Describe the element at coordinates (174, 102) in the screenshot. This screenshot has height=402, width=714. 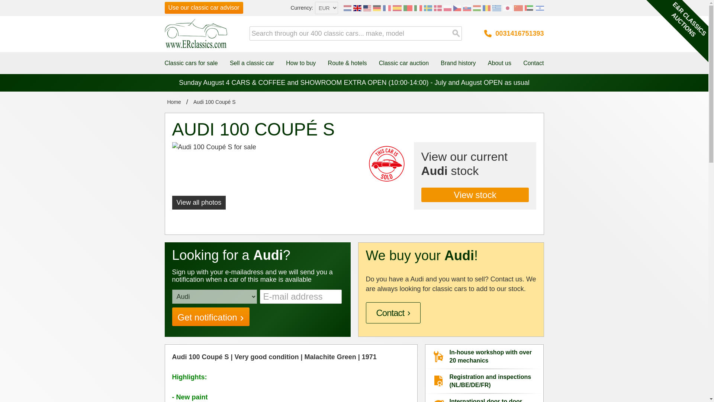
I see `Go to Home Page` at that location.